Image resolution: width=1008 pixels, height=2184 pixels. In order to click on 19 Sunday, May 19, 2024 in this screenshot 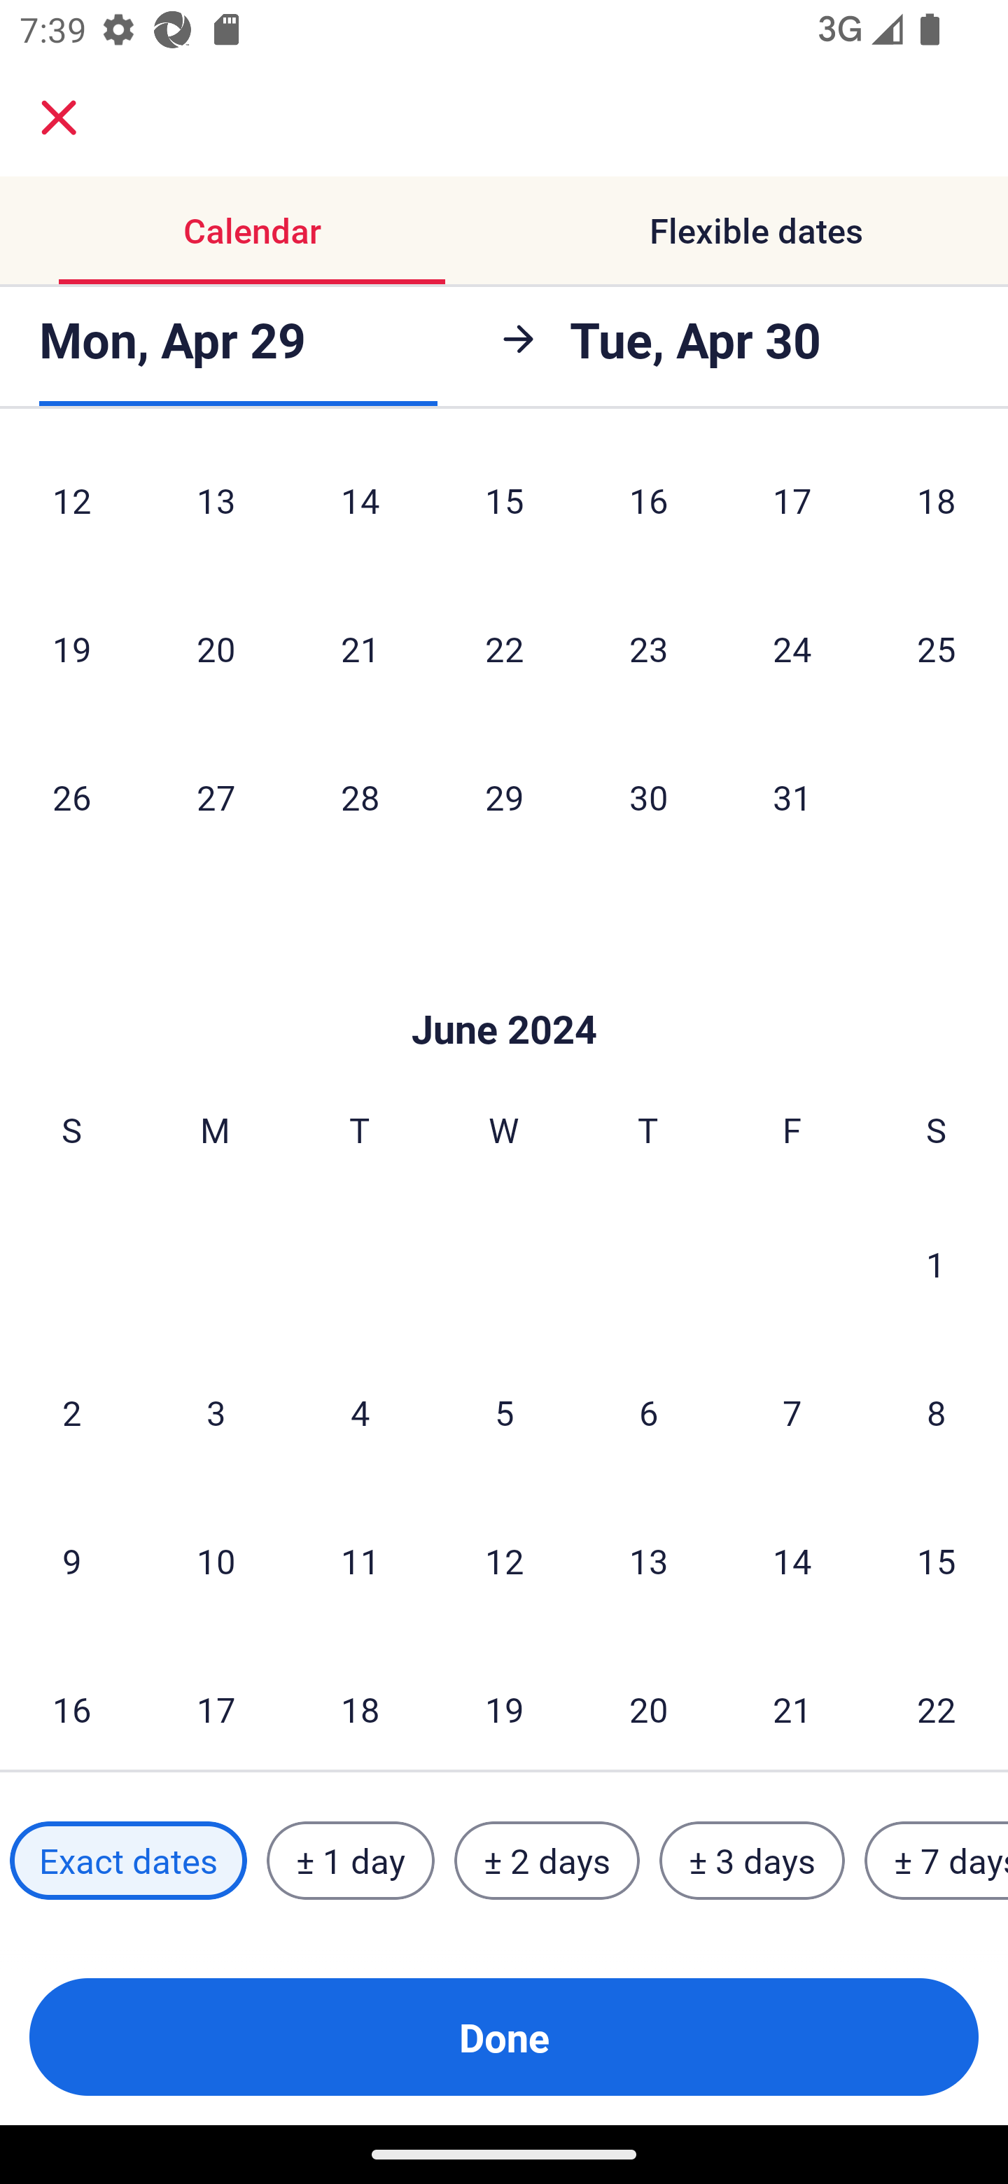, I will do `click(71, 648)`.